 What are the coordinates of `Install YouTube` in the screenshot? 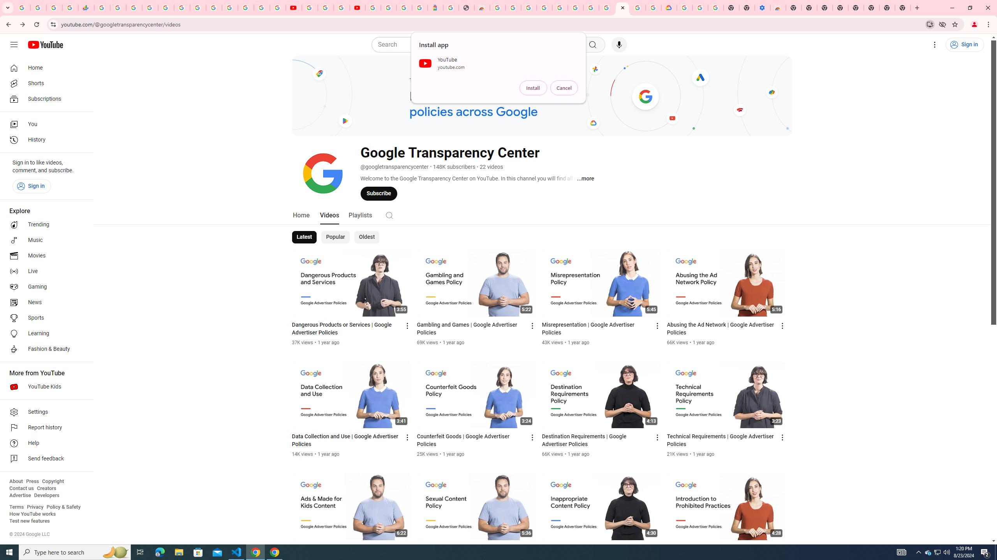 It's located at (930, 24).